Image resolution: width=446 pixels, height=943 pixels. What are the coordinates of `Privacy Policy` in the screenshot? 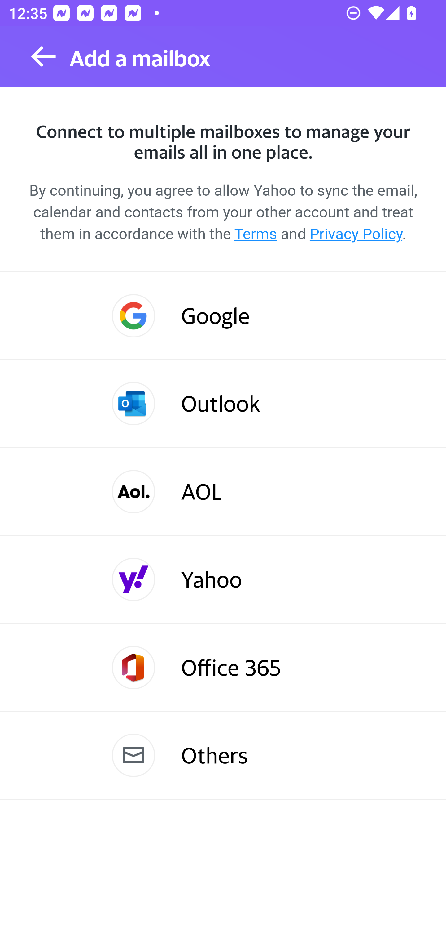 It's located at (356, 234).